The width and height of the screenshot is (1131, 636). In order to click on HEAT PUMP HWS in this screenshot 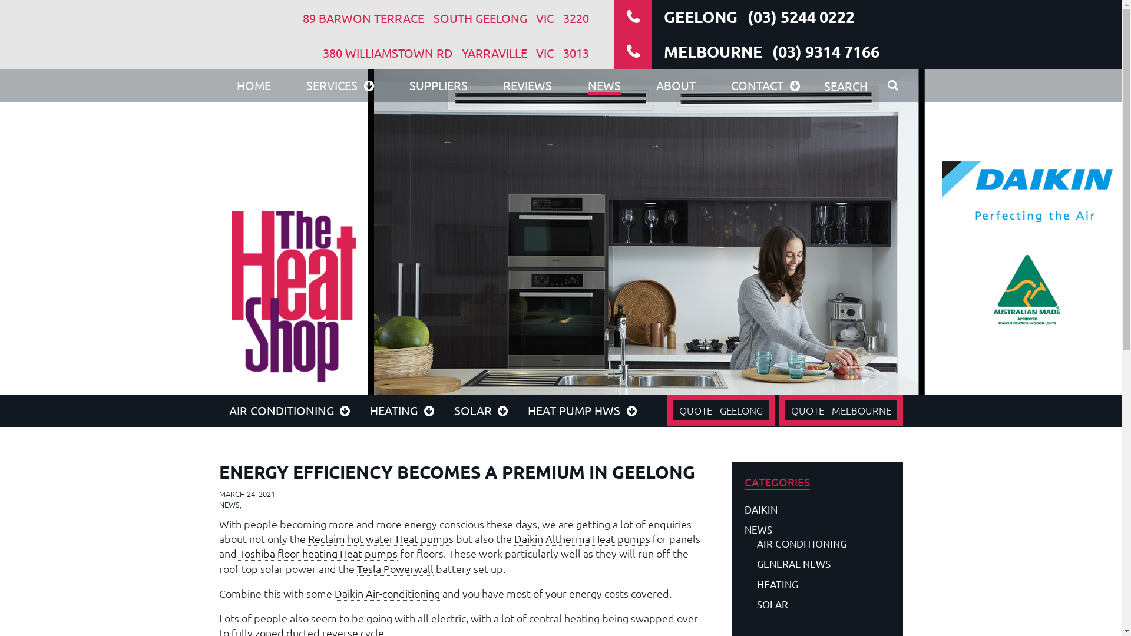, I will do `click(582, 410)`.